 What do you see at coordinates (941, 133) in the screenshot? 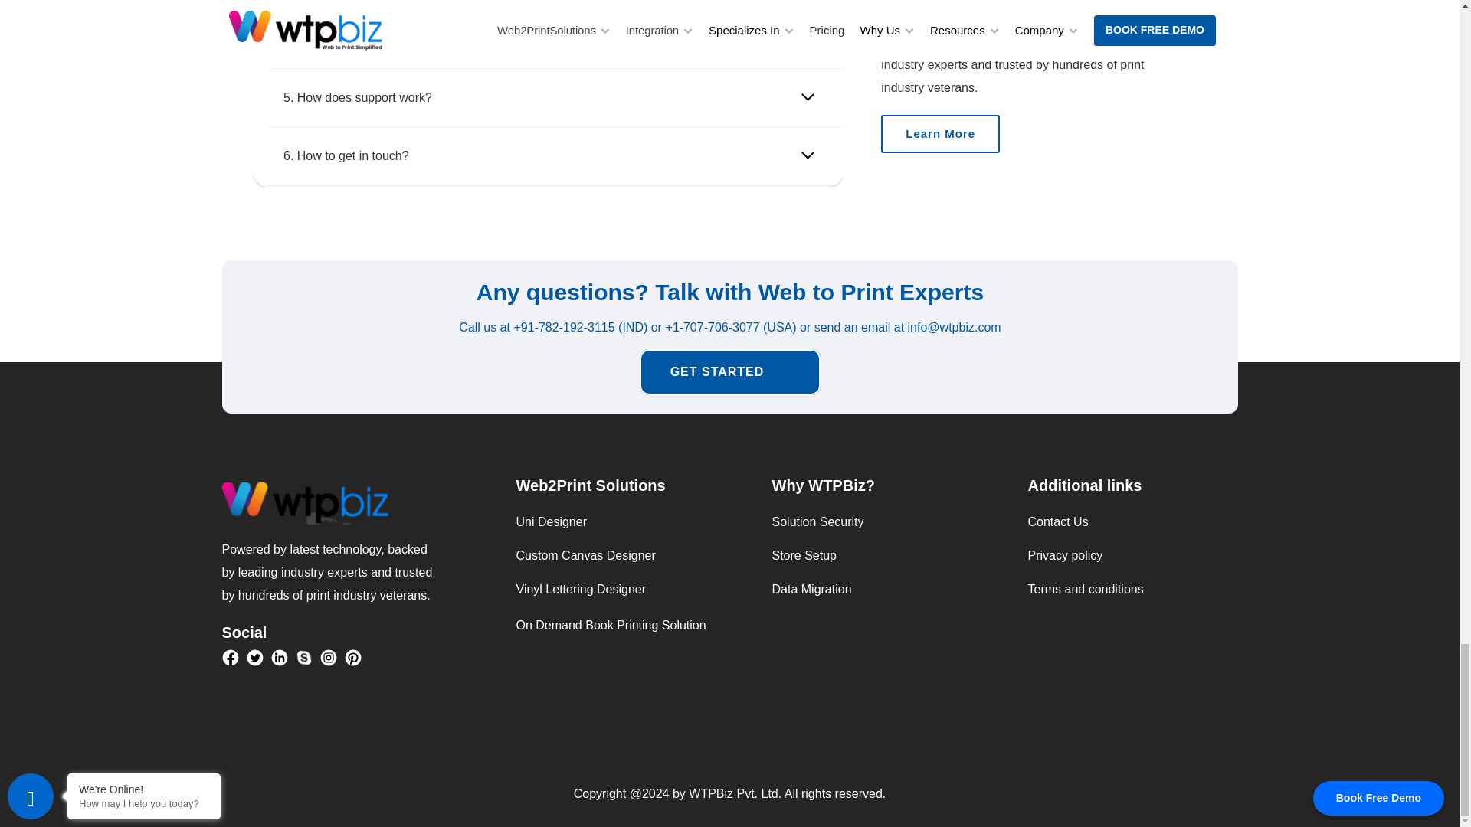
I see `Learn More` at bounding box center [941, 133].